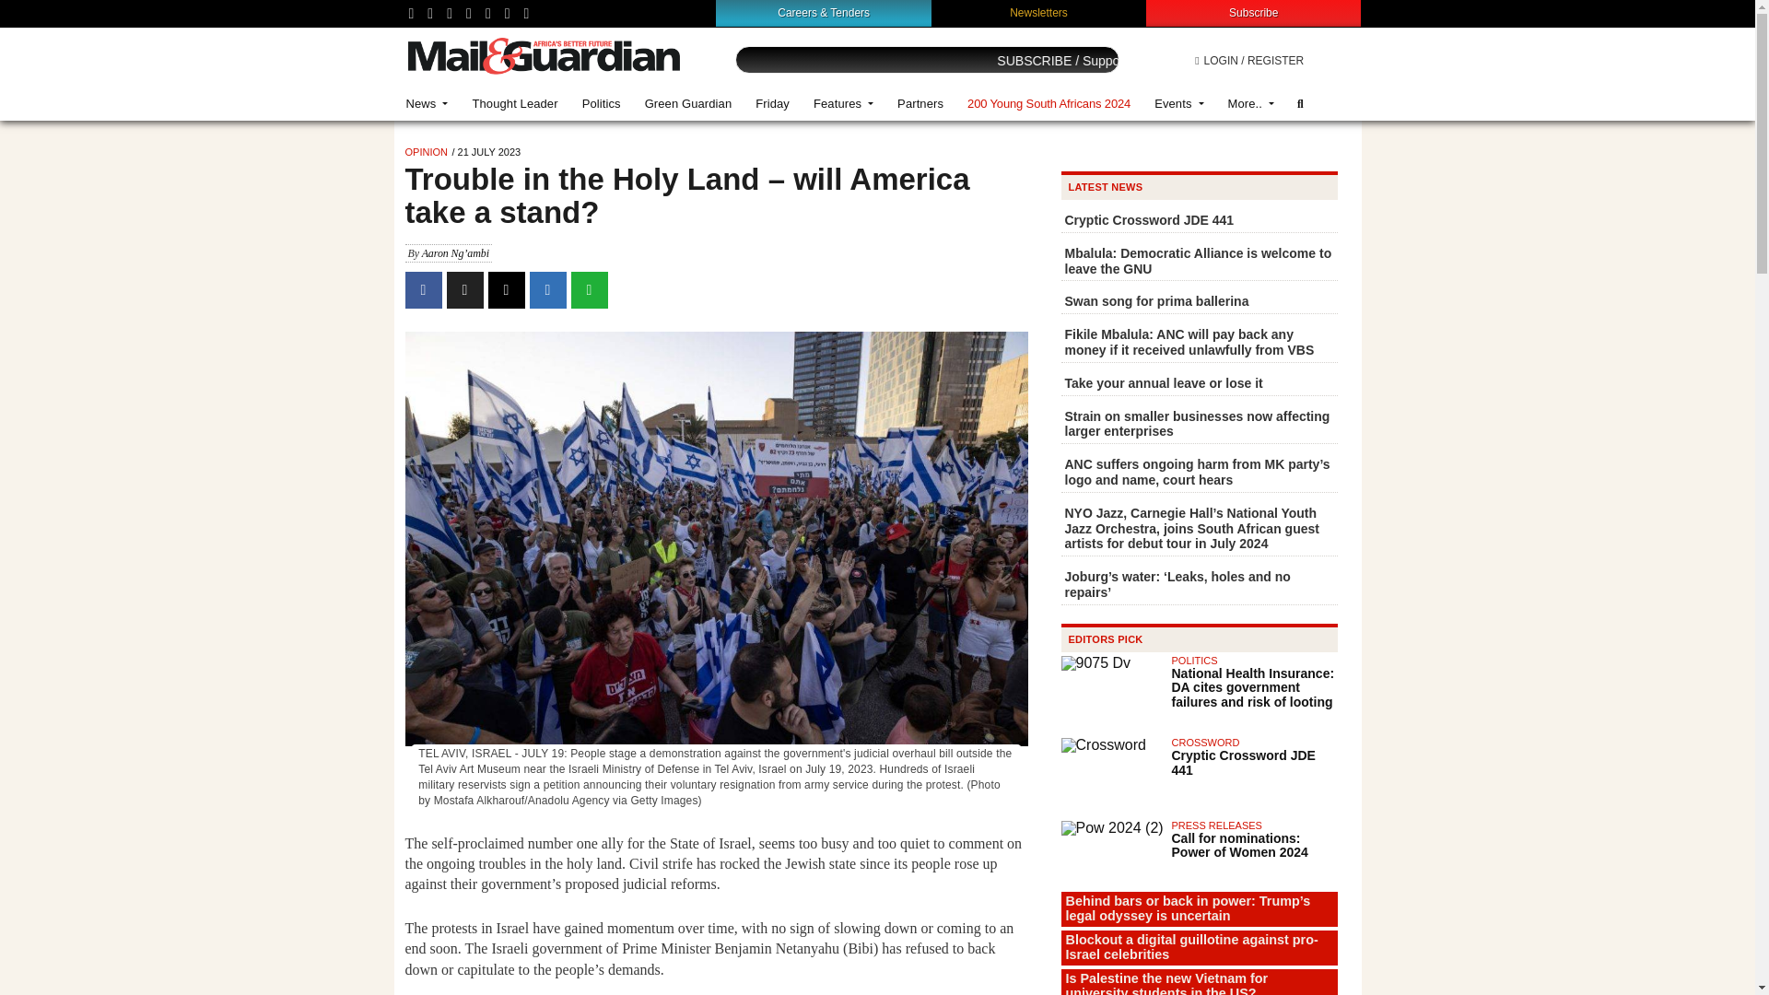 The height and width of the screenshot is (995, 1769). Describe the element at coordinates (428, 103) in the screenshot. I see `News` at that location.